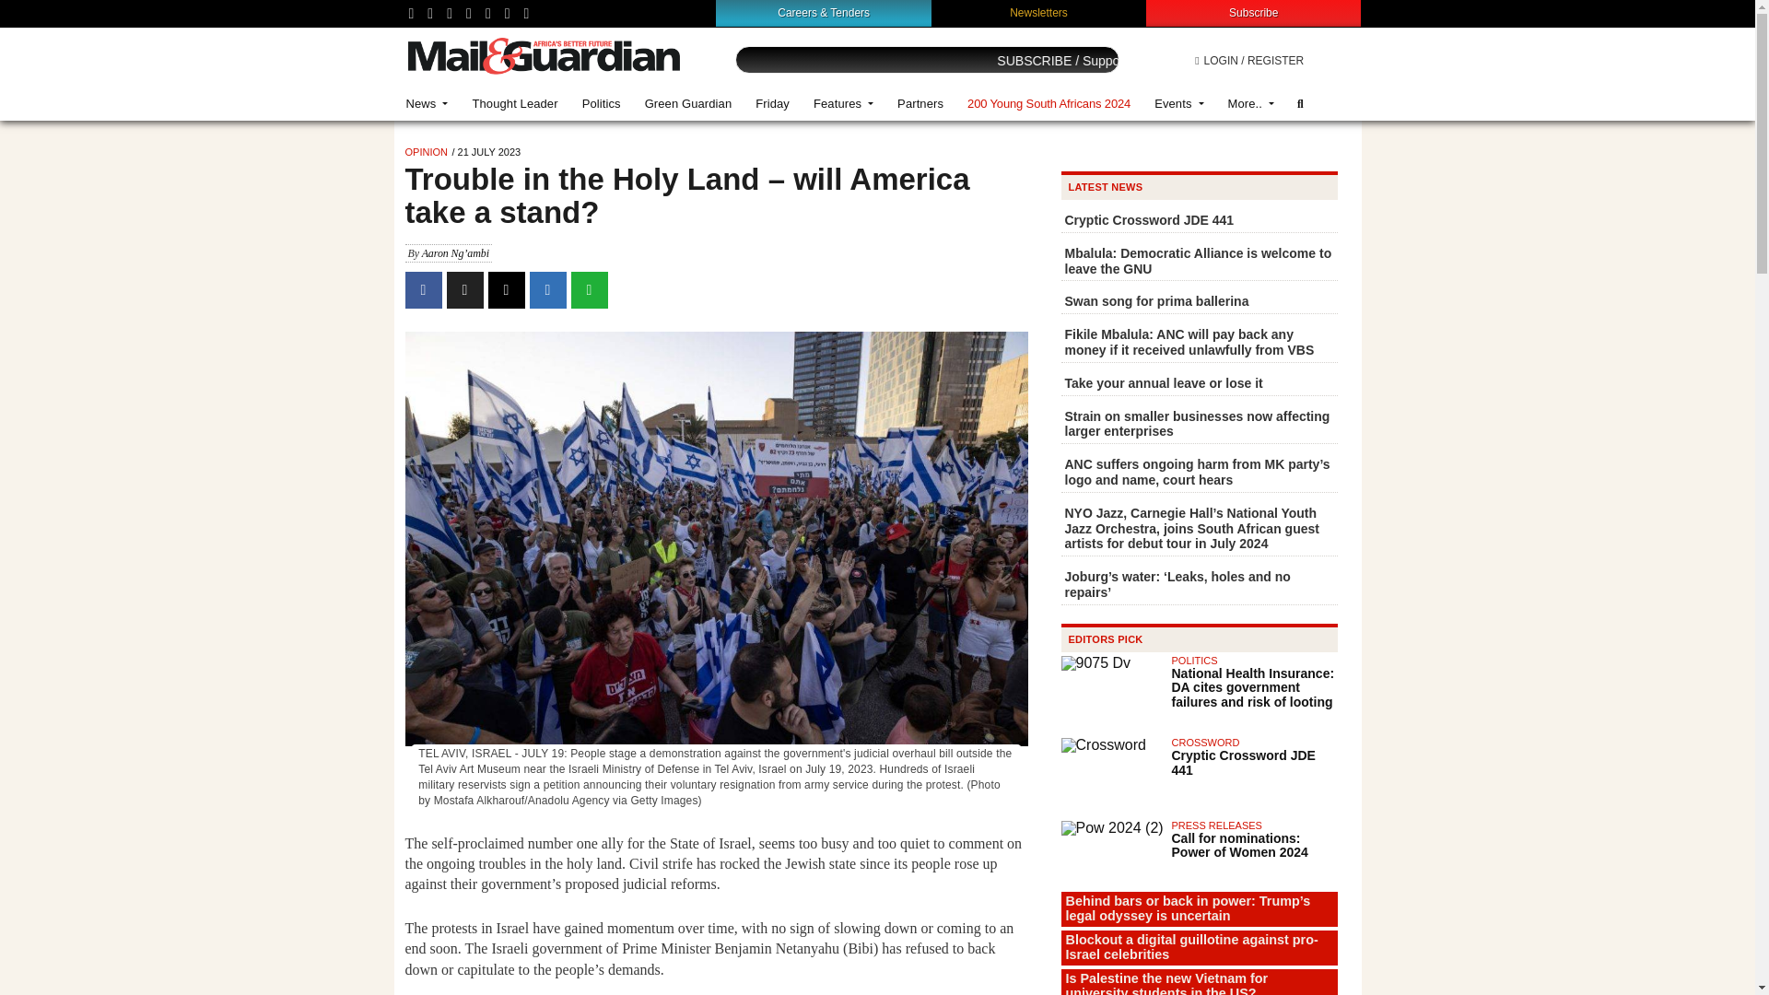 The height and width of the screenshot is (995, 1769). Describe the element at coordinates (428, 103) in the screenshot. I see `News` at that location.